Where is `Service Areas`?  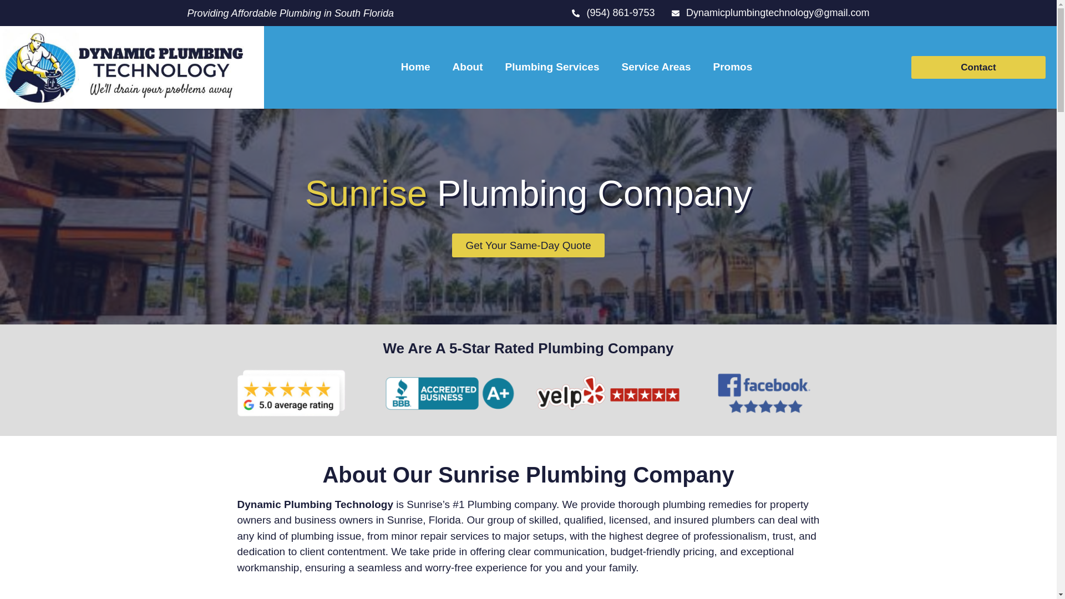 Service Areas is located at coordinates (656, 67).